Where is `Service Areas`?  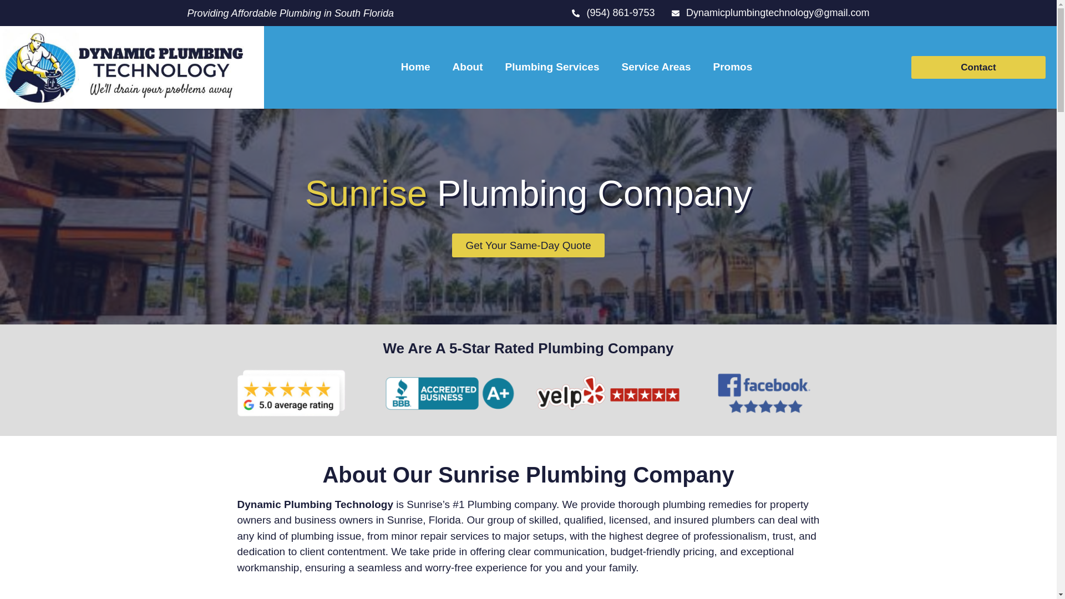 Service Areas is located at coordinates (656, 67).